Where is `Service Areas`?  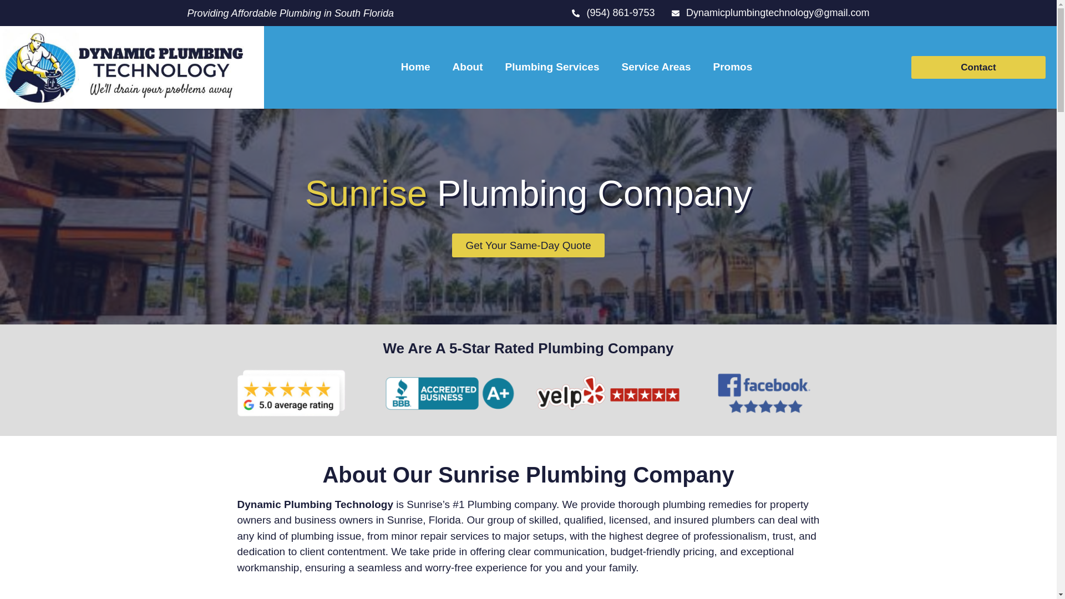 Service Areas is located at coordinates (656, 67).